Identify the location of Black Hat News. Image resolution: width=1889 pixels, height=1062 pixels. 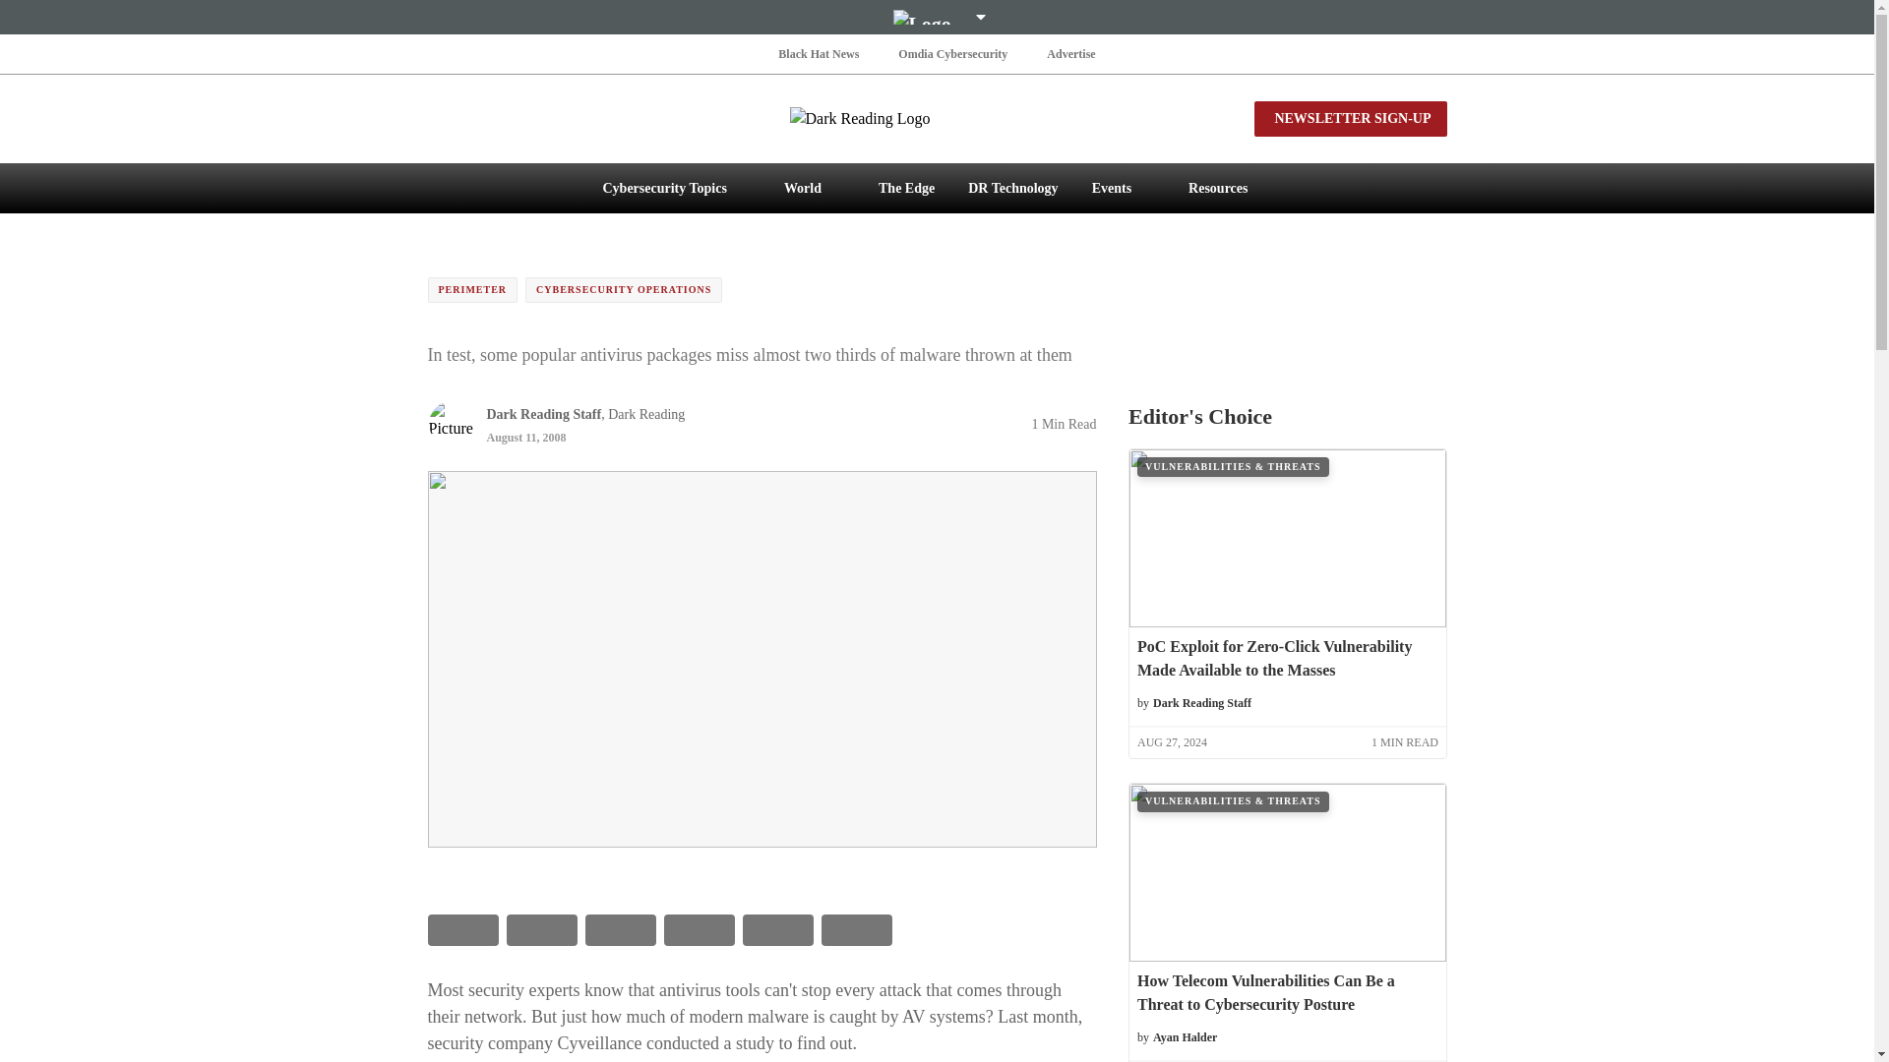
(819, 53).